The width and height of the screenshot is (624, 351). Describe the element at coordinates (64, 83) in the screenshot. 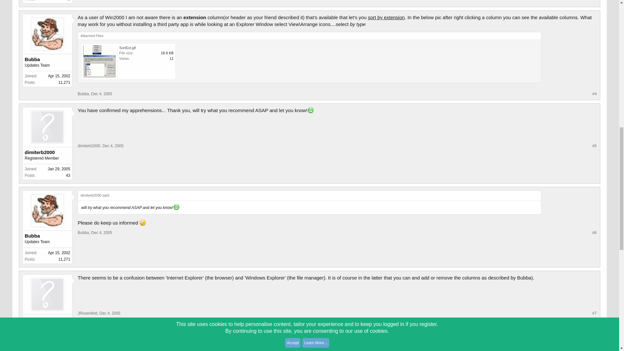

I see `11,271` at that location.